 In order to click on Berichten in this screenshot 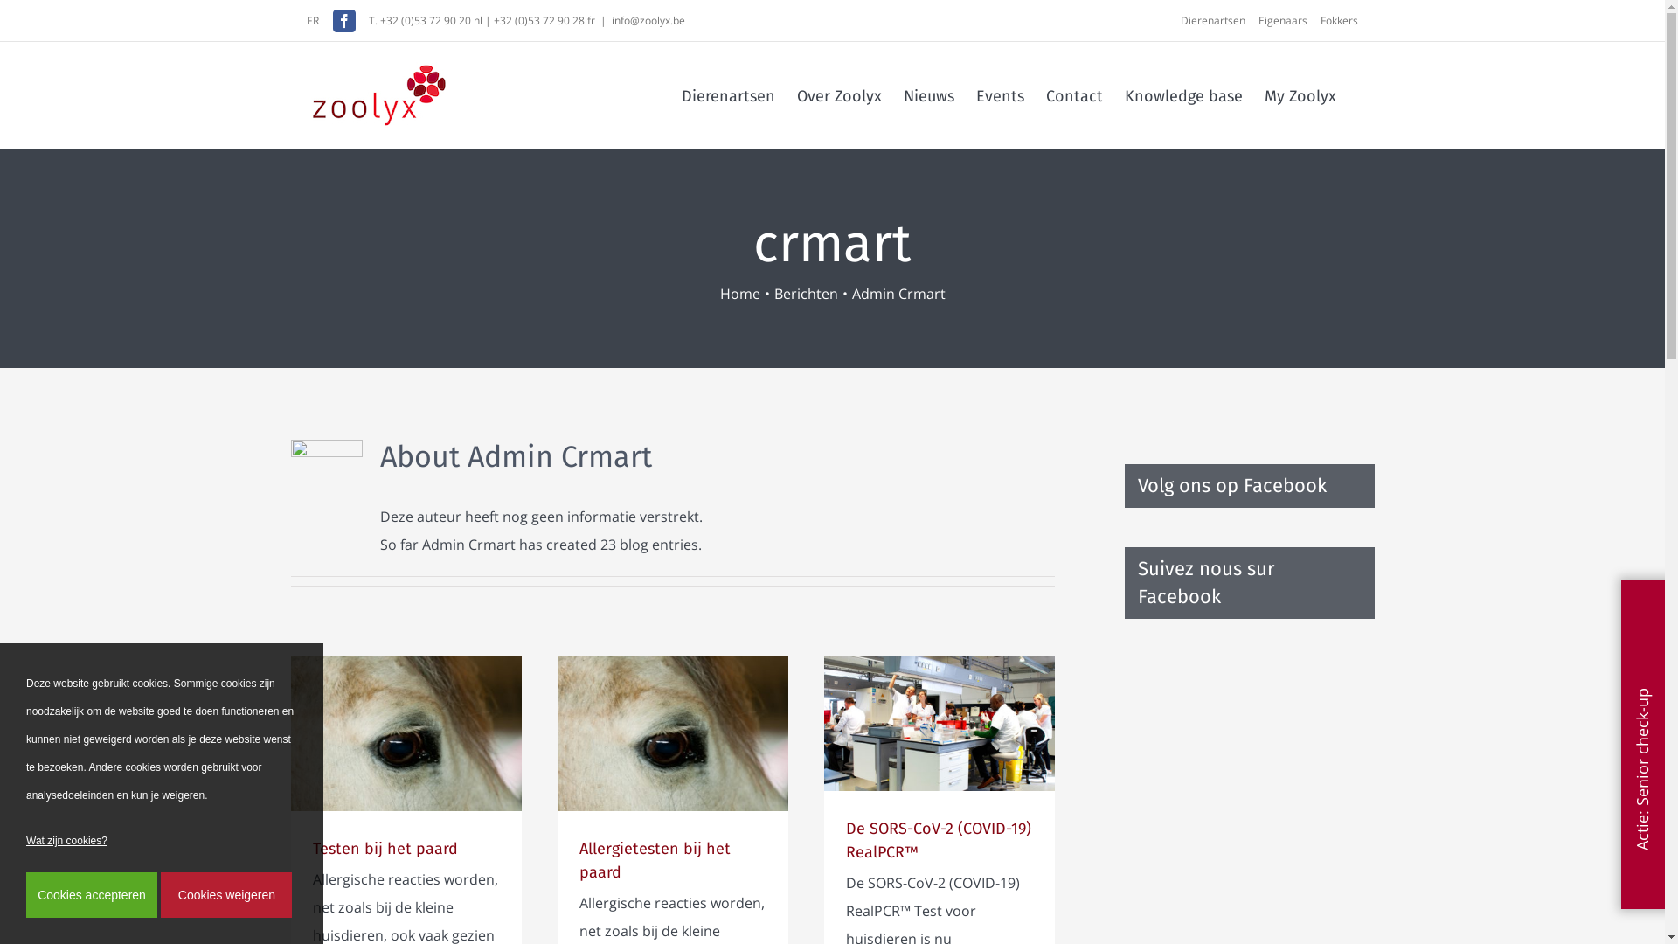, I will do `click(806, 294)`.